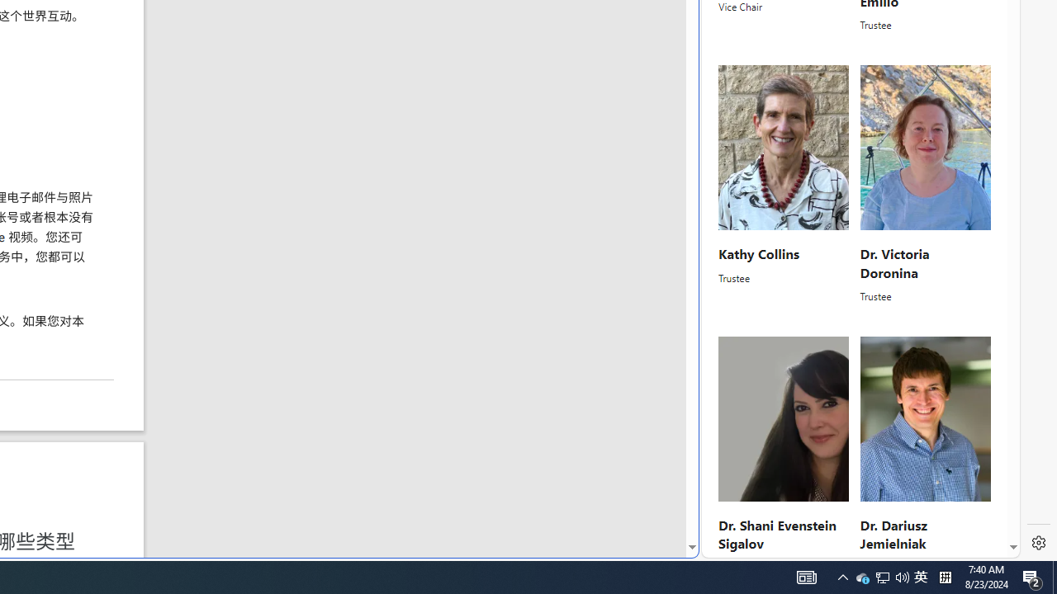 This screenshot has width=1057, height=594. Describe the element at coordinates (784, 185) in the screenshot. I see `Kathy CollinsTrustee` at that location.